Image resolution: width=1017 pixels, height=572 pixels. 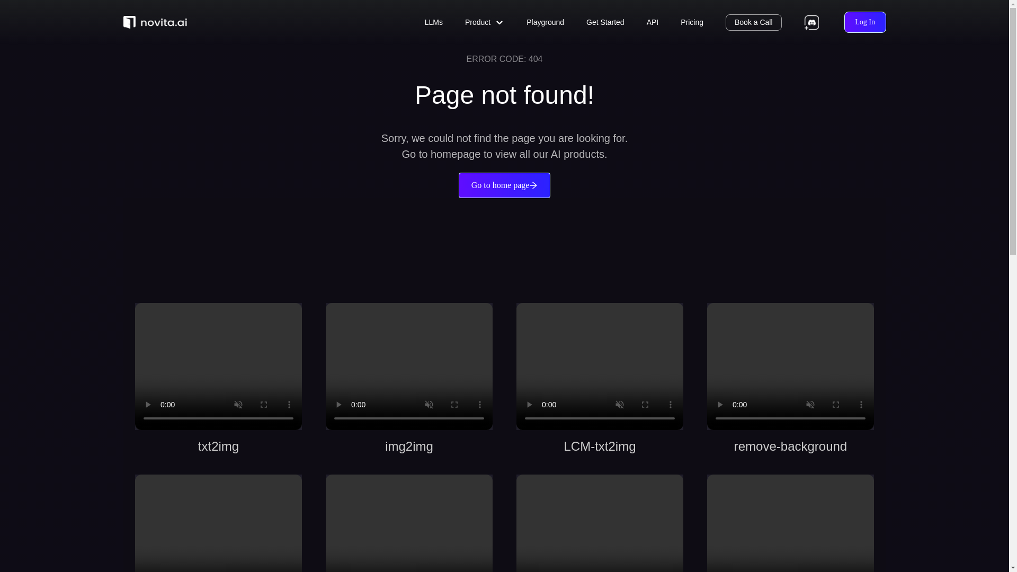 I want to click on API, so click(x=653, y=22).